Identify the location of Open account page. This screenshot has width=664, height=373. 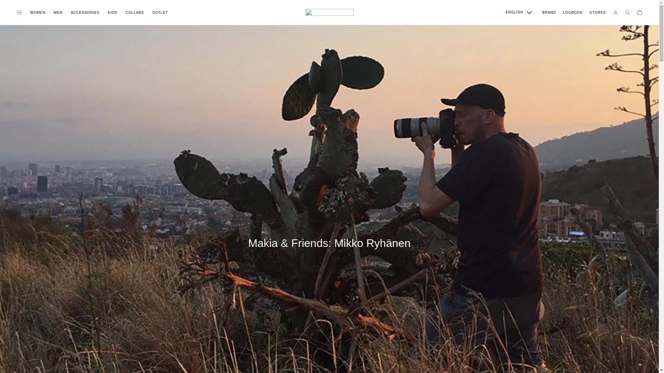
(616, 12).